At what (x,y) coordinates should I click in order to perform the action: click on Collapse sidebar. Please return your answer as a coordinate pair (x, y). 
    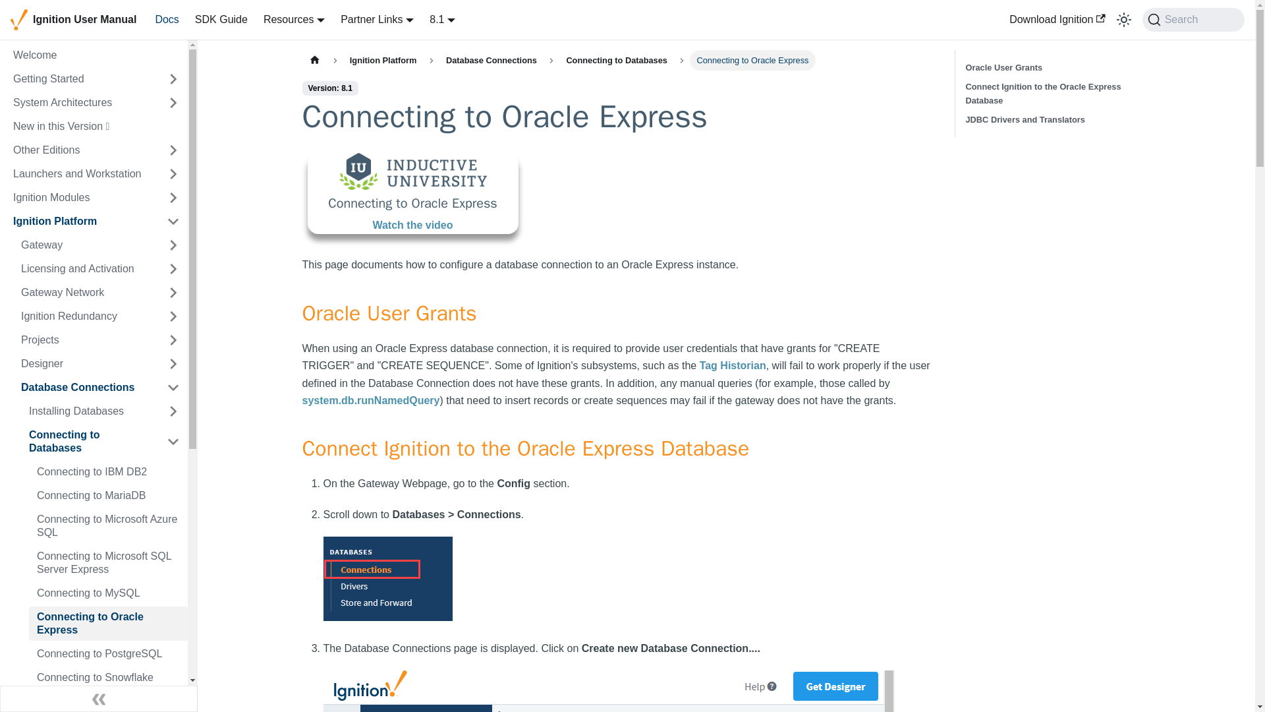
    Looking at the image, I should click on (99, 699).